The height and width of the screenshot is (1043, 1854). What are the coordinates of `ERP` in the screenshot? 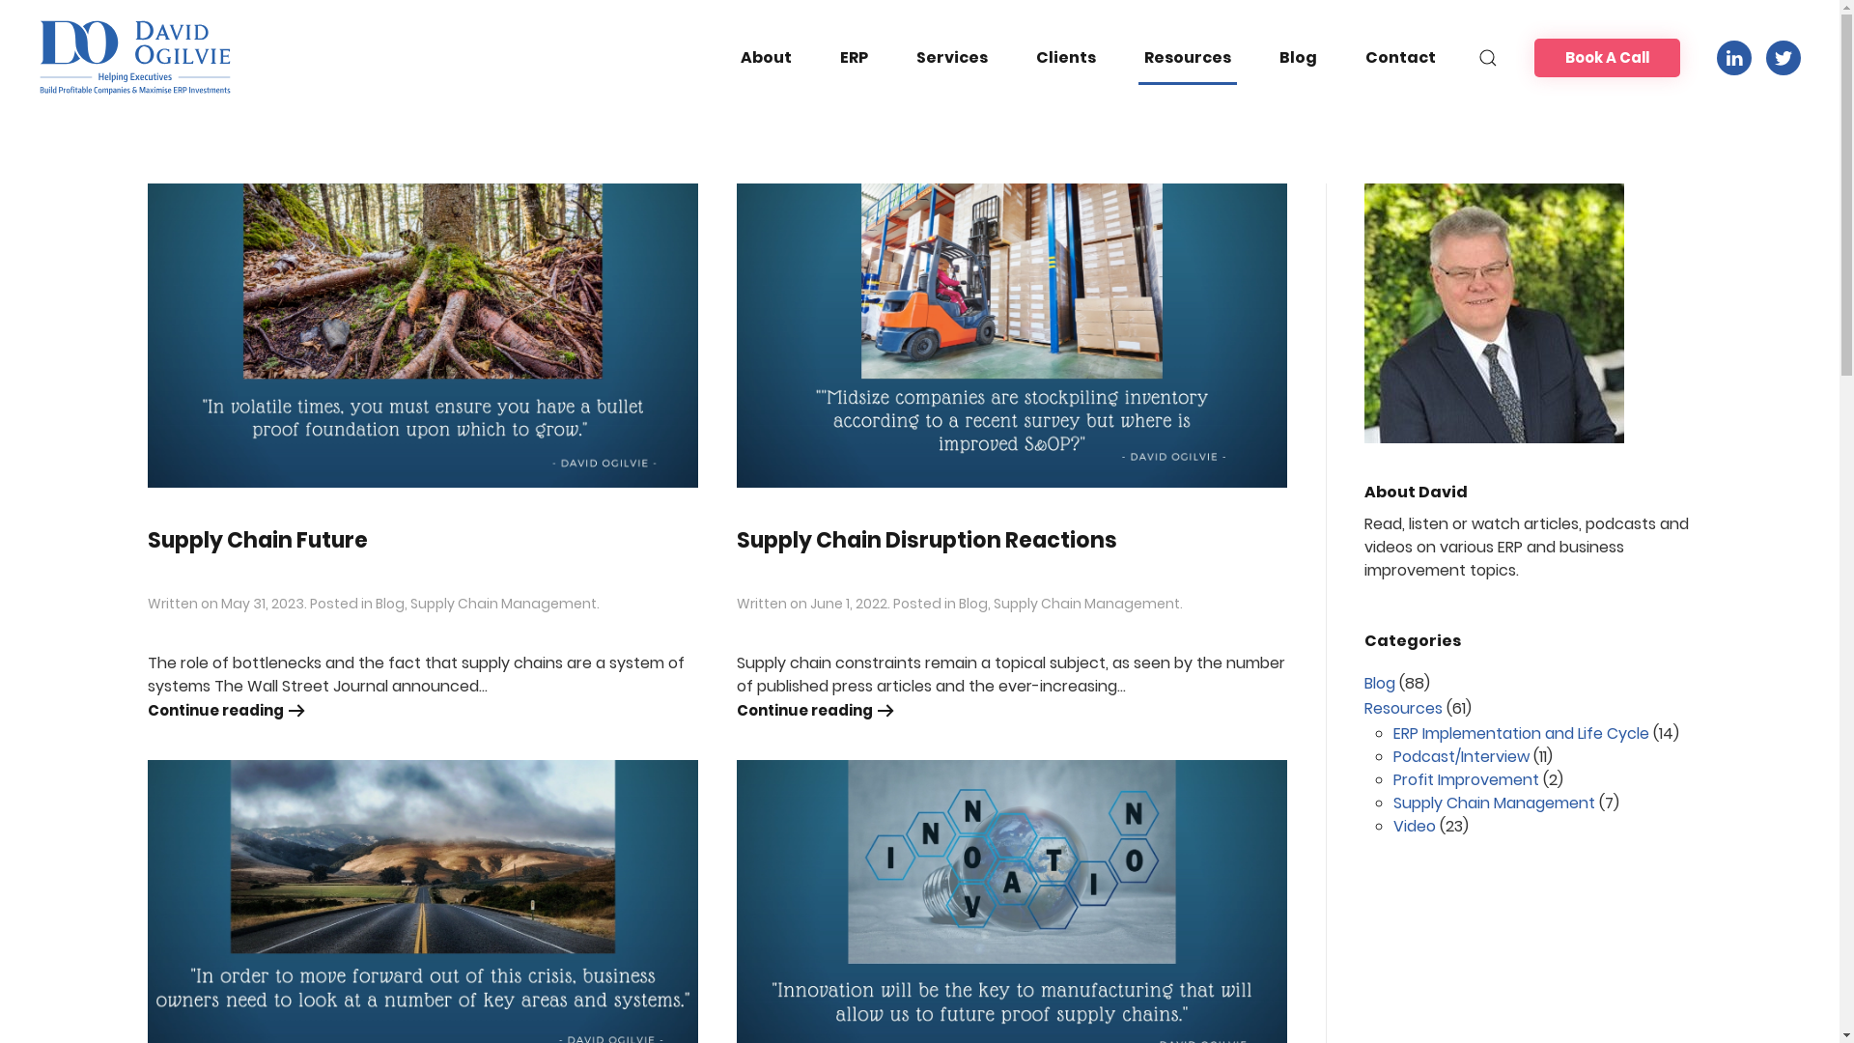 It's located at (854, 58).